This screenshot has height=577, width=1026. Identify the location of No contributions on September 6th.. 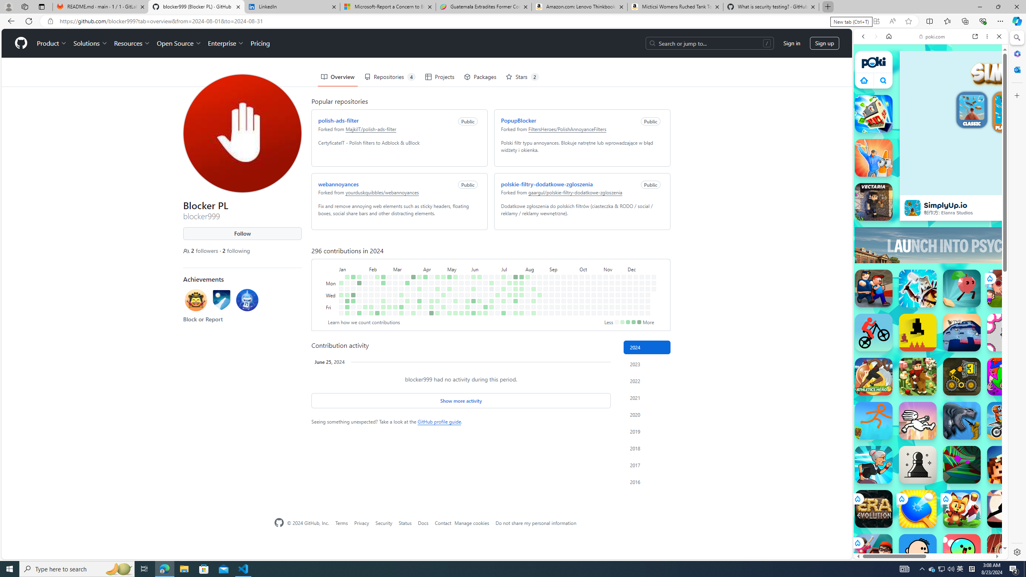
(552, 307).